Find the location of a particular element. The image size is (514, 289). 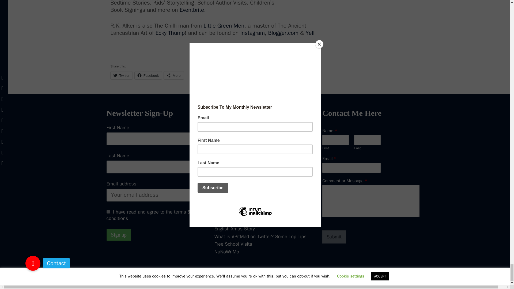

1 is located at coordinates (108, 212).